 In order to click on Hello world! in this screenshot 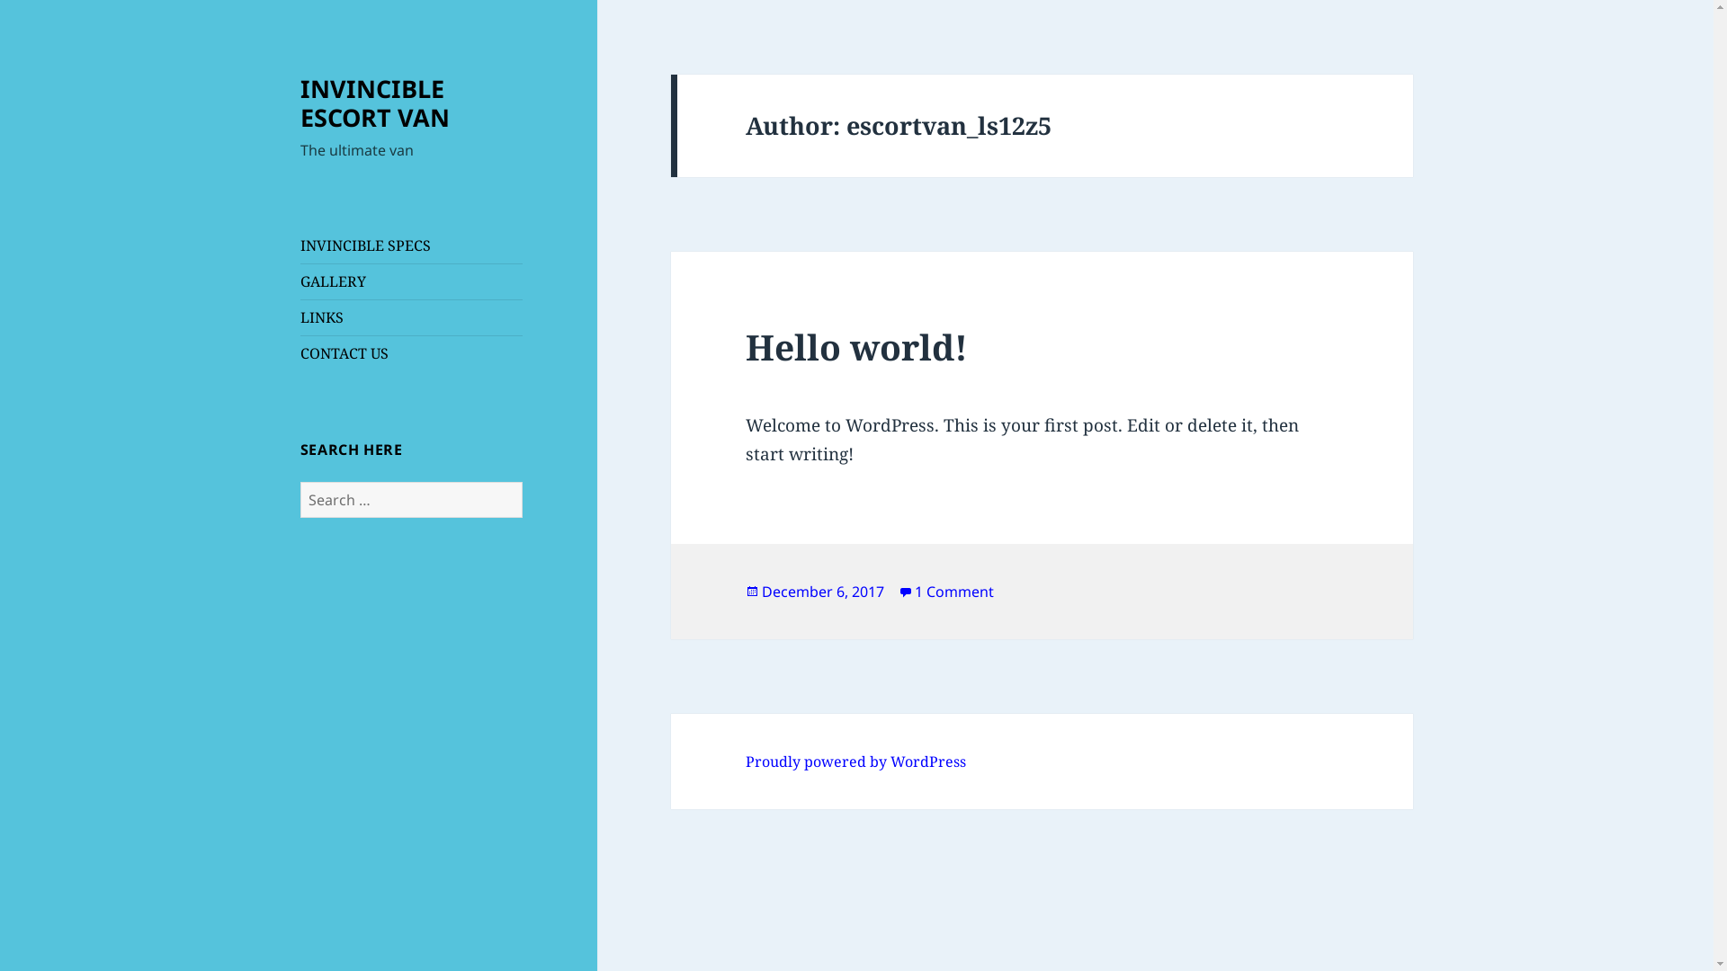, I will do `click(856, 347)`.